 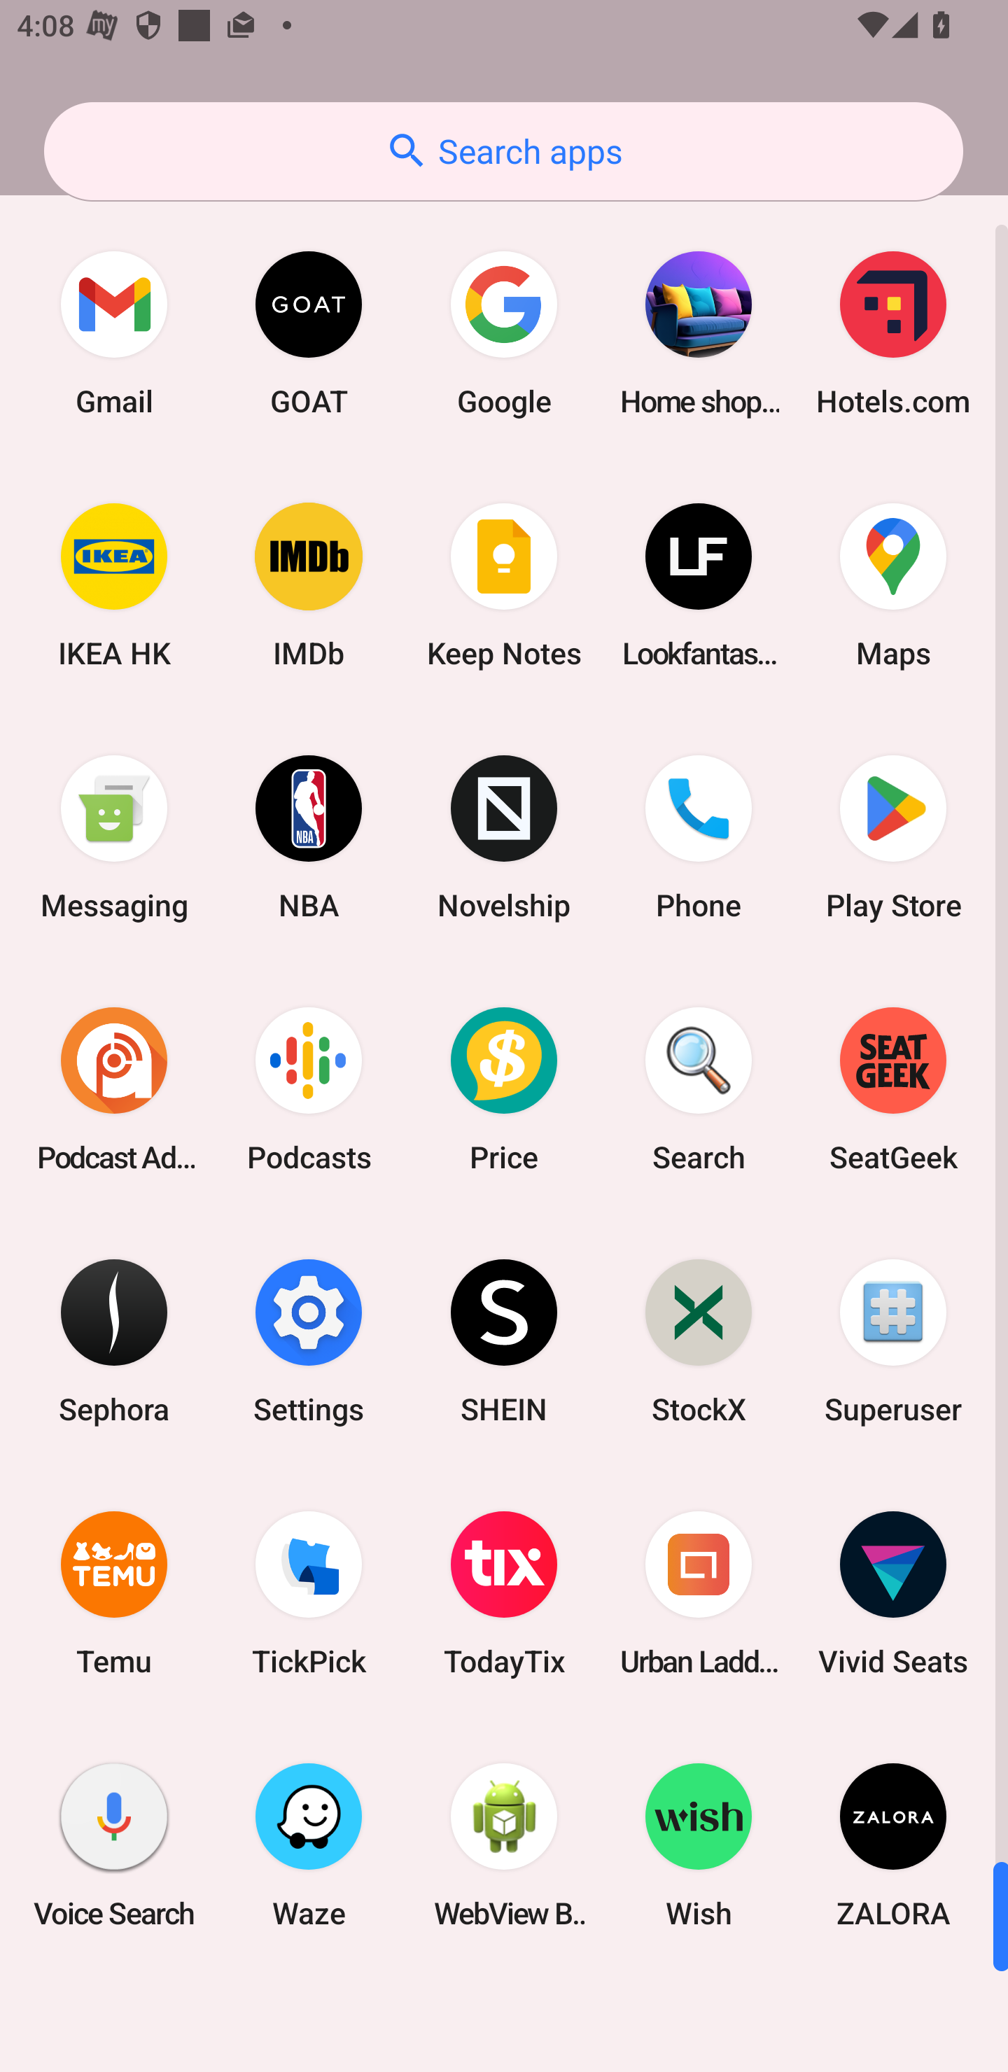 What do you see at coordinates (893, 1088) in the screenshot?
I see `SeatGeek` at bounding box center [893, 1088].